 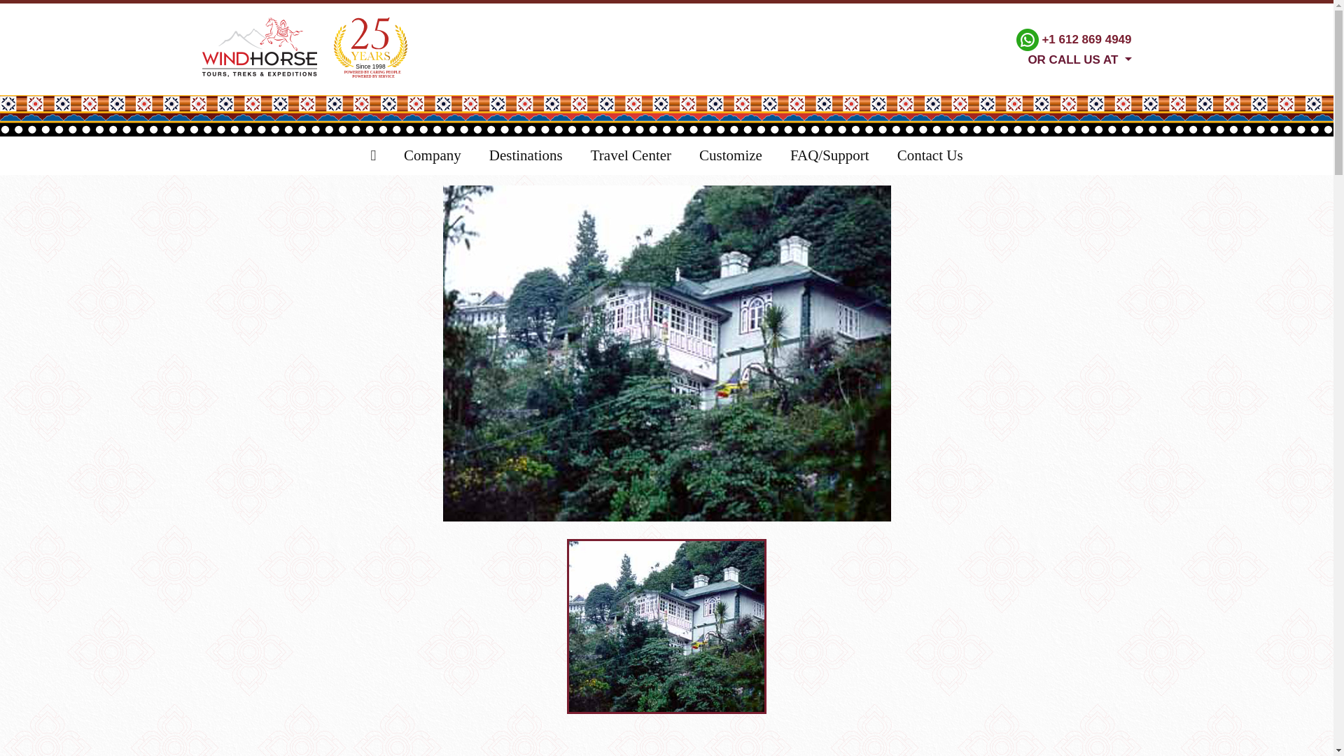 What do you see at coordinates (930, 155) in the screenshot?
I see `Contact Us` at bounding box center [930, 155].